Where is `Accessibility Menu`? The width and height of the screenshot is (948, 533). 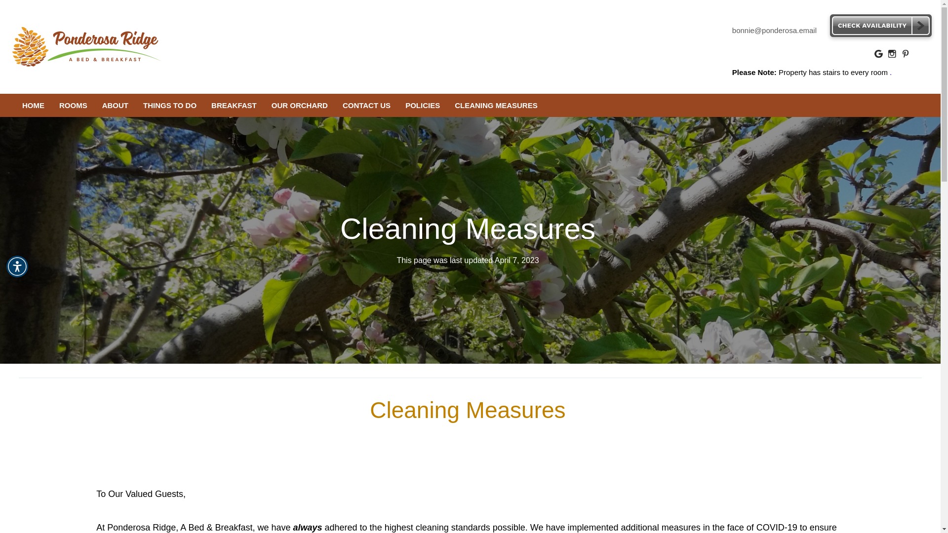
Accessibility Menu is located at coordinates (17, 266).